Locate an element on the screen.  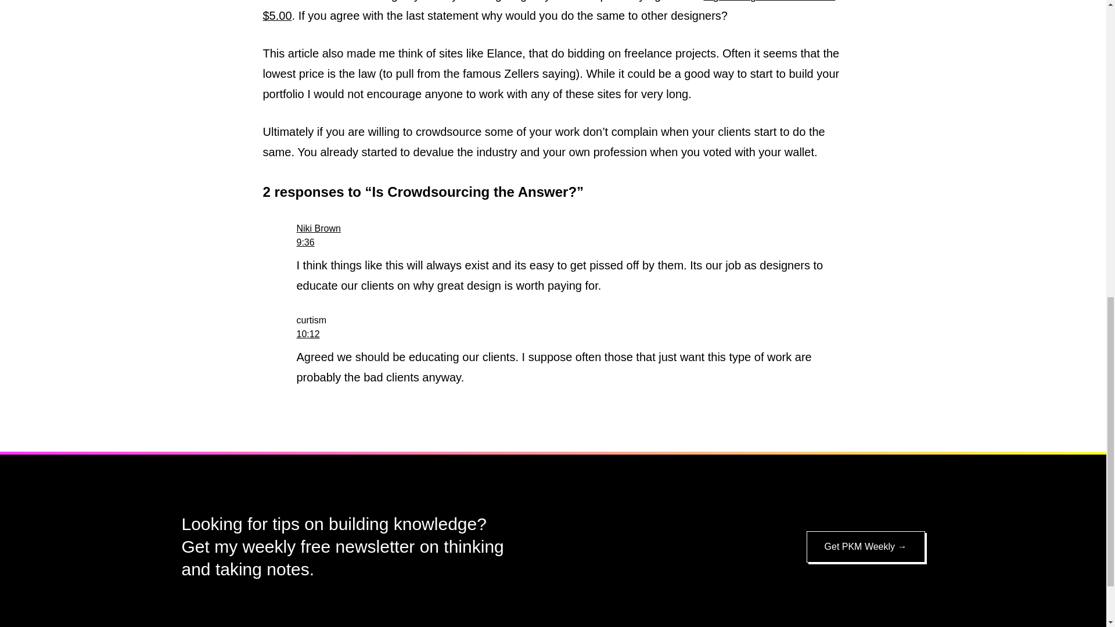
10:12 is located at coordinates (308, 334).